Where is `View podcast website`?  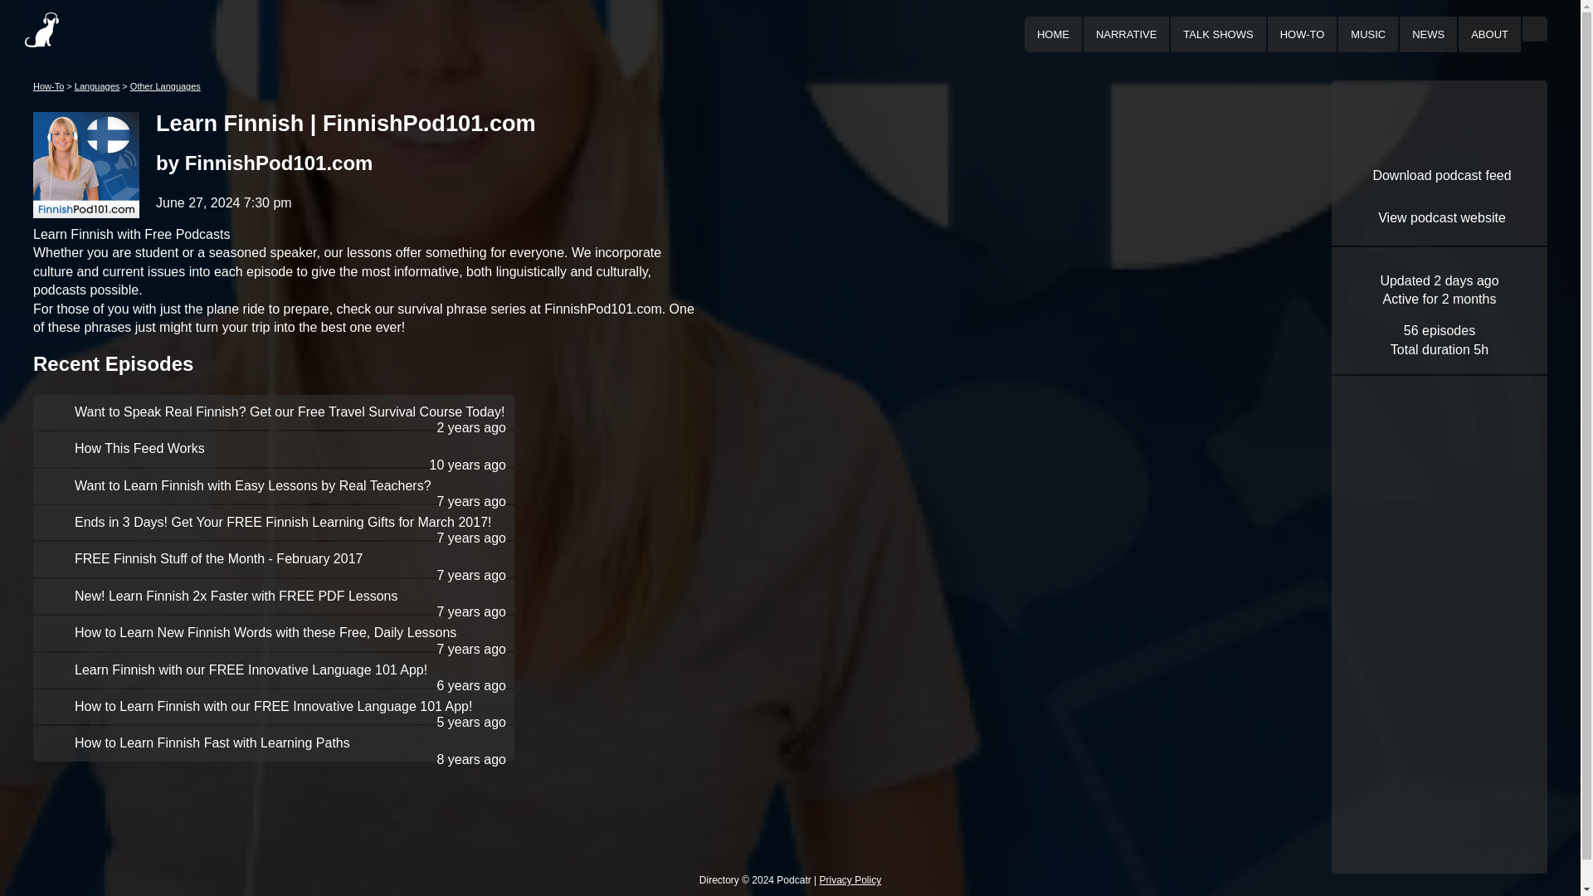
View podcast website is located at coordinates (1440, 219).